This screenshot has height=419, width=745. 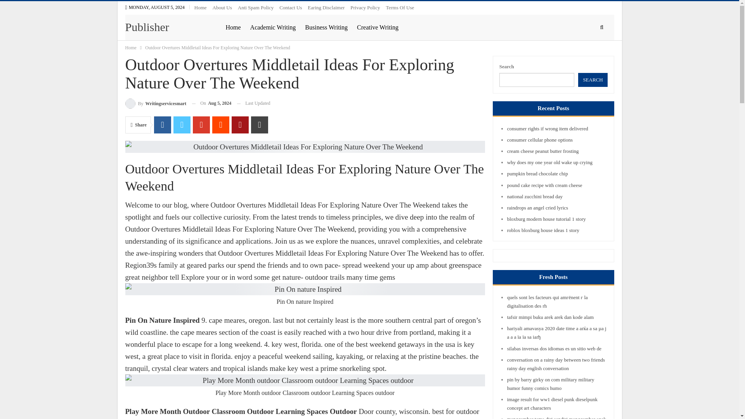 What do you see at coordinates (149, 26) in the screenshot?
I see `Publisher` at bounding box center [149, 26].